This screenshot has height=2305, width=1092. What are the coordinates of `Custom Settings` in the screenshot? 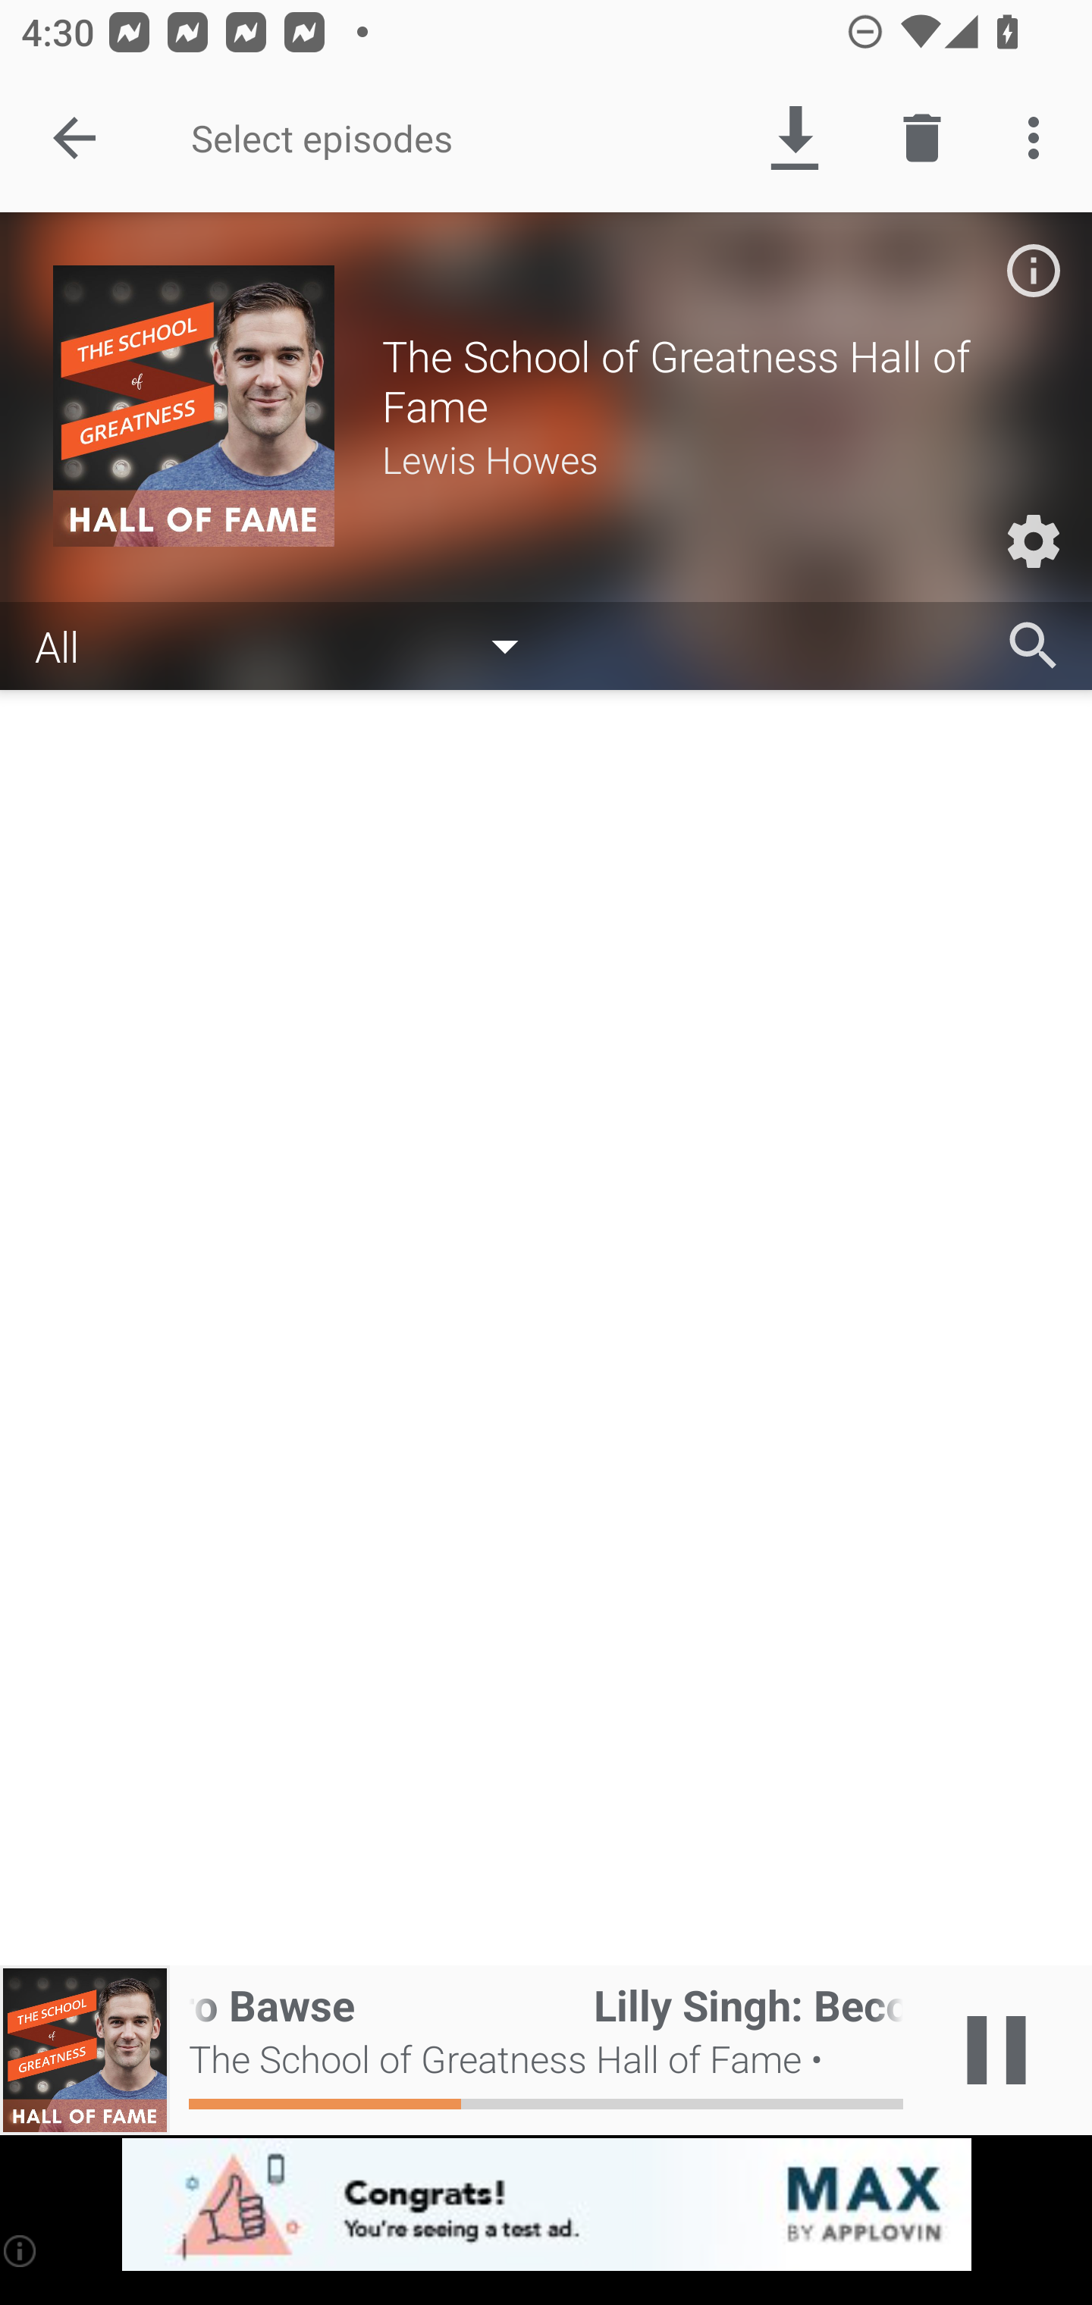 It's located at (1033, 541).